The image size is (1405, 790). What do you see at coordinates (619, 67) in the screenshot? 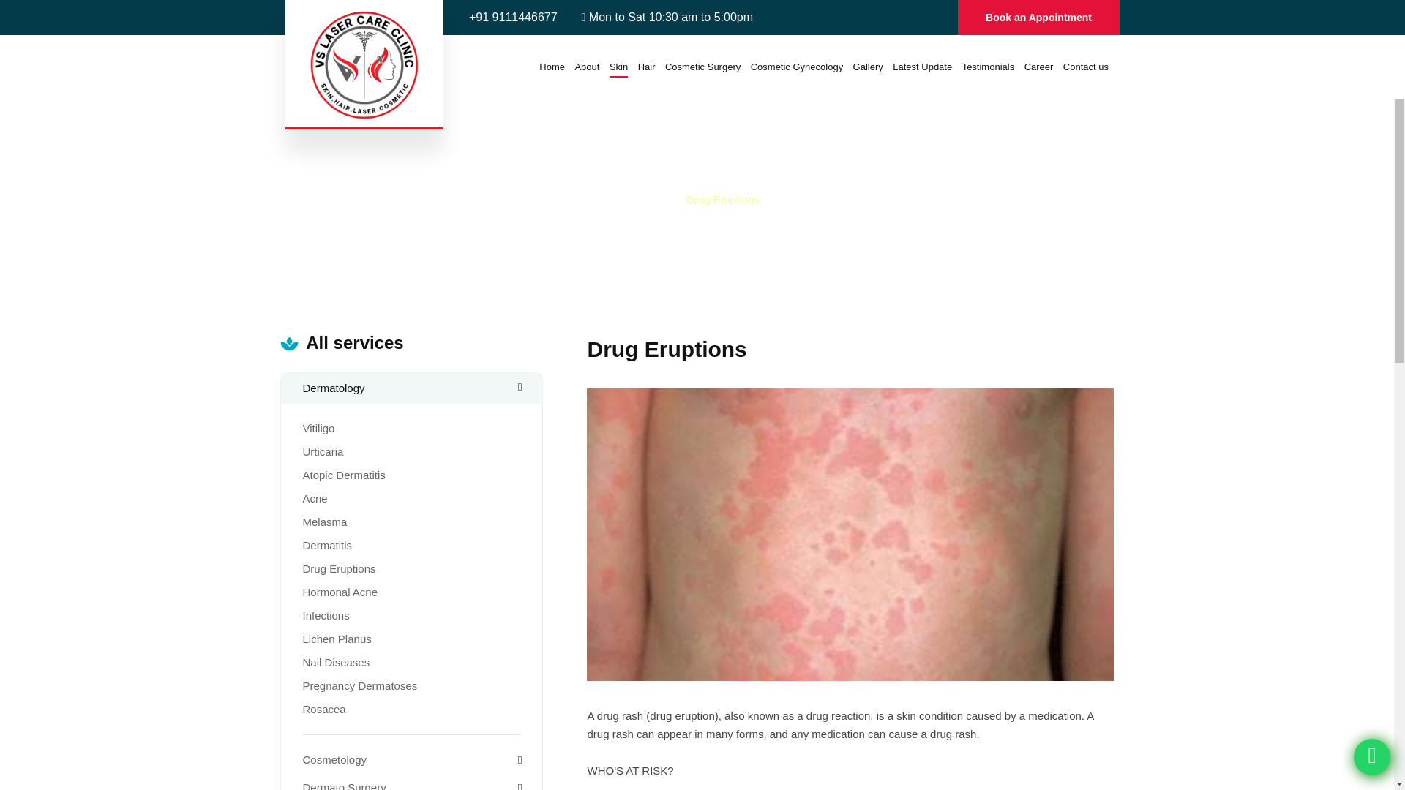
I see `Skin` at bounding box center [619, 67].